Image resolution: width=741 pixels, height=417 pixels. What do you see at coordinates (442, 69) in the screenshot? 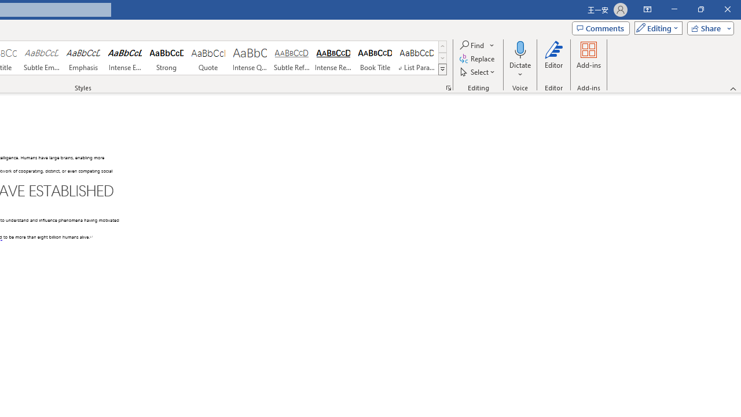
I see `Styles` at bounding box center [442, 69].